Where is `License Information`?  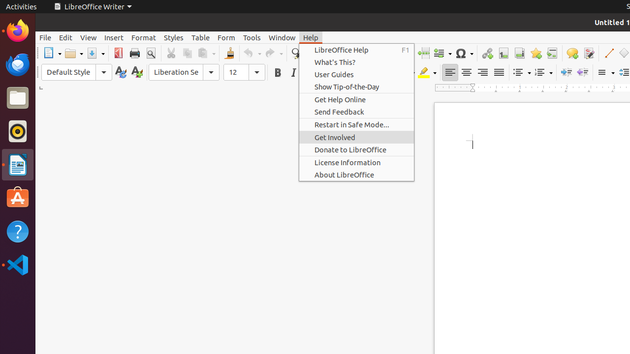 License Information is located at coordinates (356, 162).